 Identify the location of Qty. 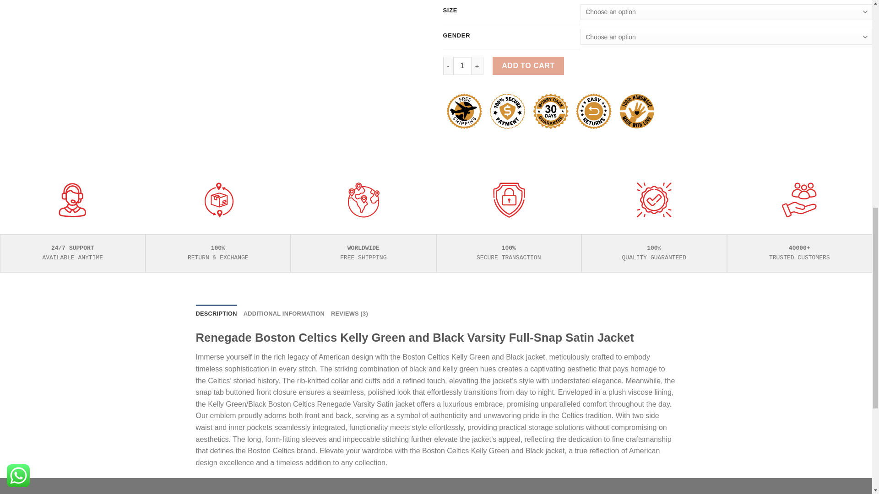
(462, 66).